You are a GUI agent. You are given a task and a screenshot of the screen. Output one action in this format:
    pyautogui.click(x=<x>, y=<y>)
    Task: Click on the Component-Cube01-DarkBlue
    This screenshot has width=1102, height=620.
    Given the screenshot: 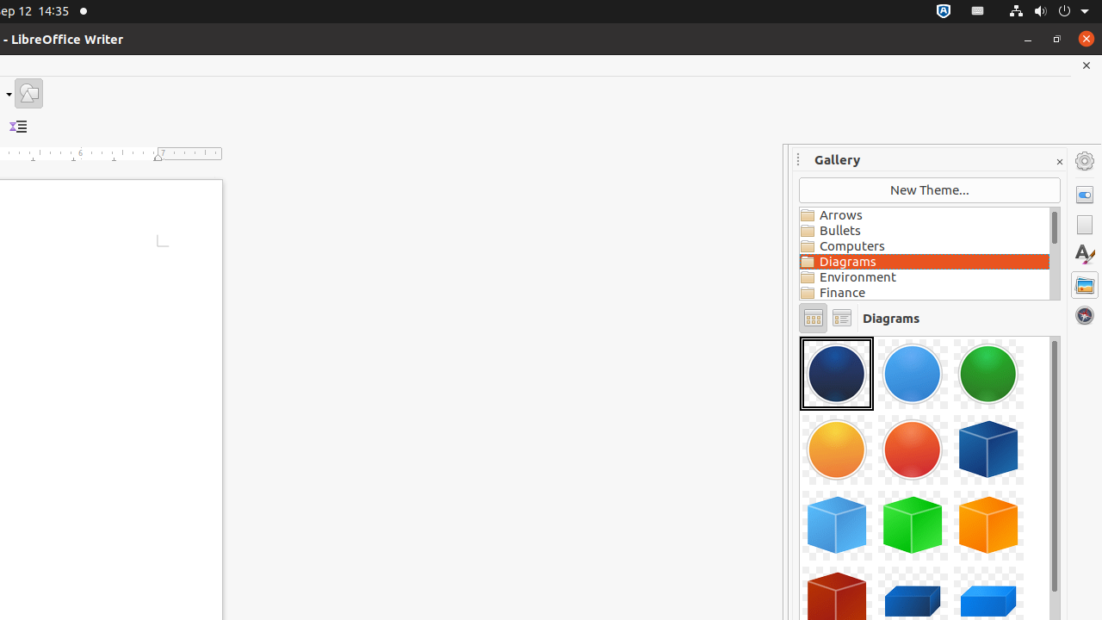 What is the action you would take?
    pyautogui.click(x=988, y=449)
    